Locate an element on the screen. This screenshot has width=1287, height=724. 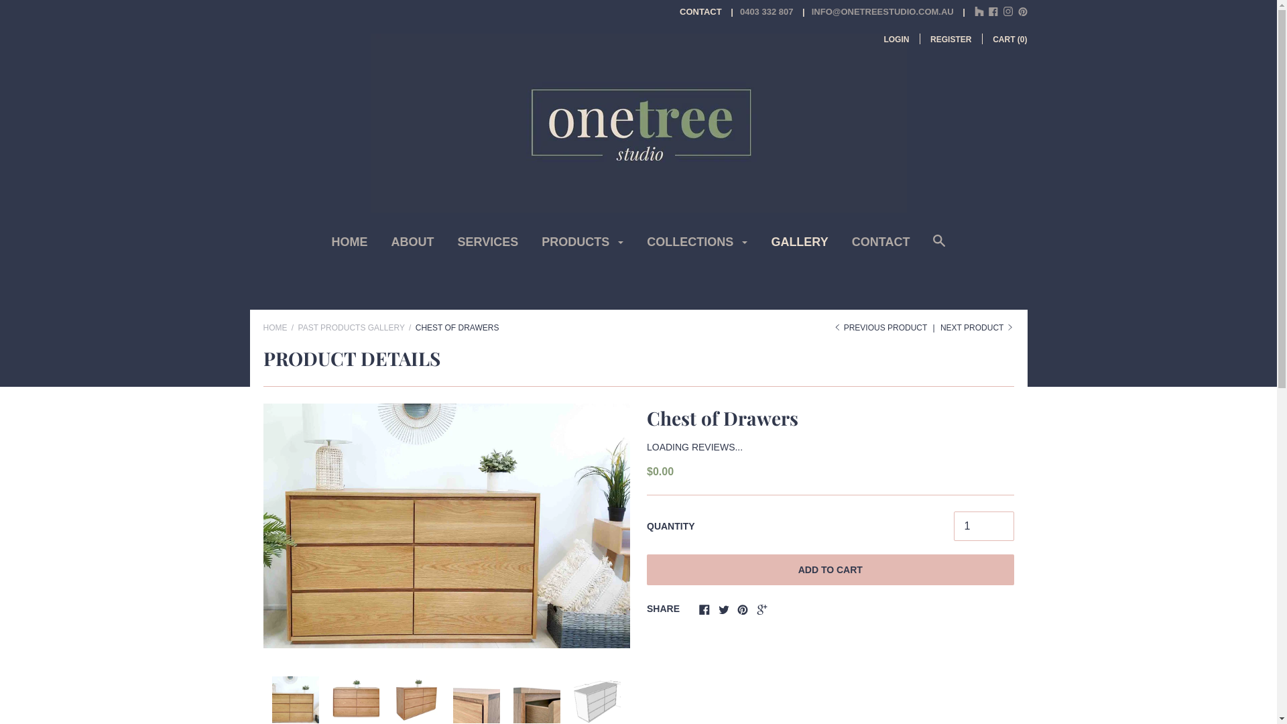
Google+ is located at coordinates (762, 611).